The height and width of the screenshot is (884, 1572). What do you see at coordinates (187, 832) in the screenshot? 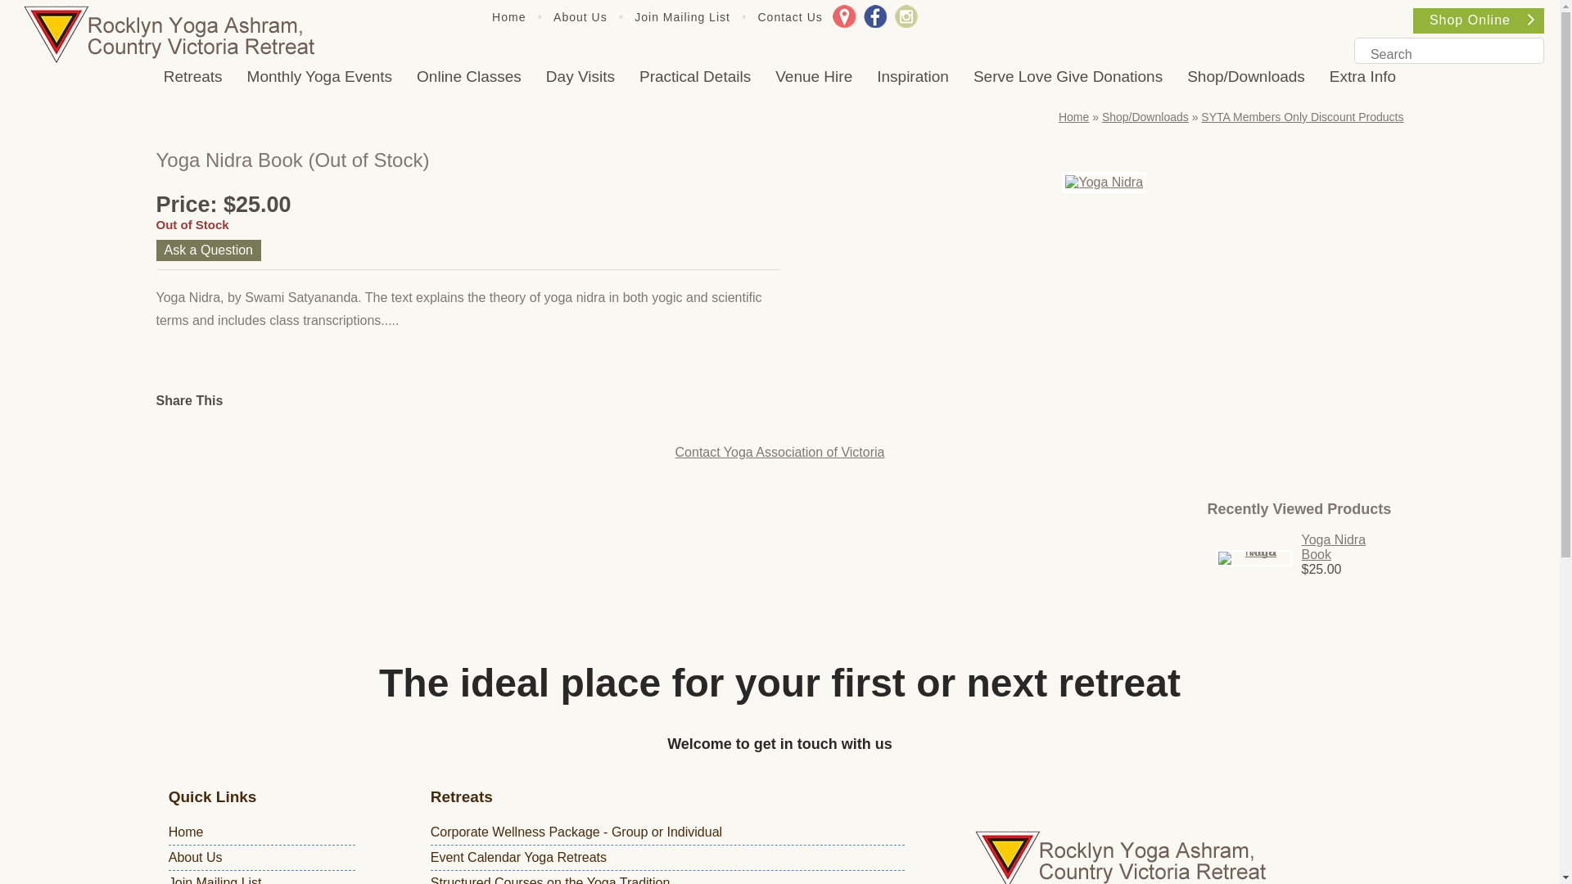
I see `Home` at bounding box center [187, 832].